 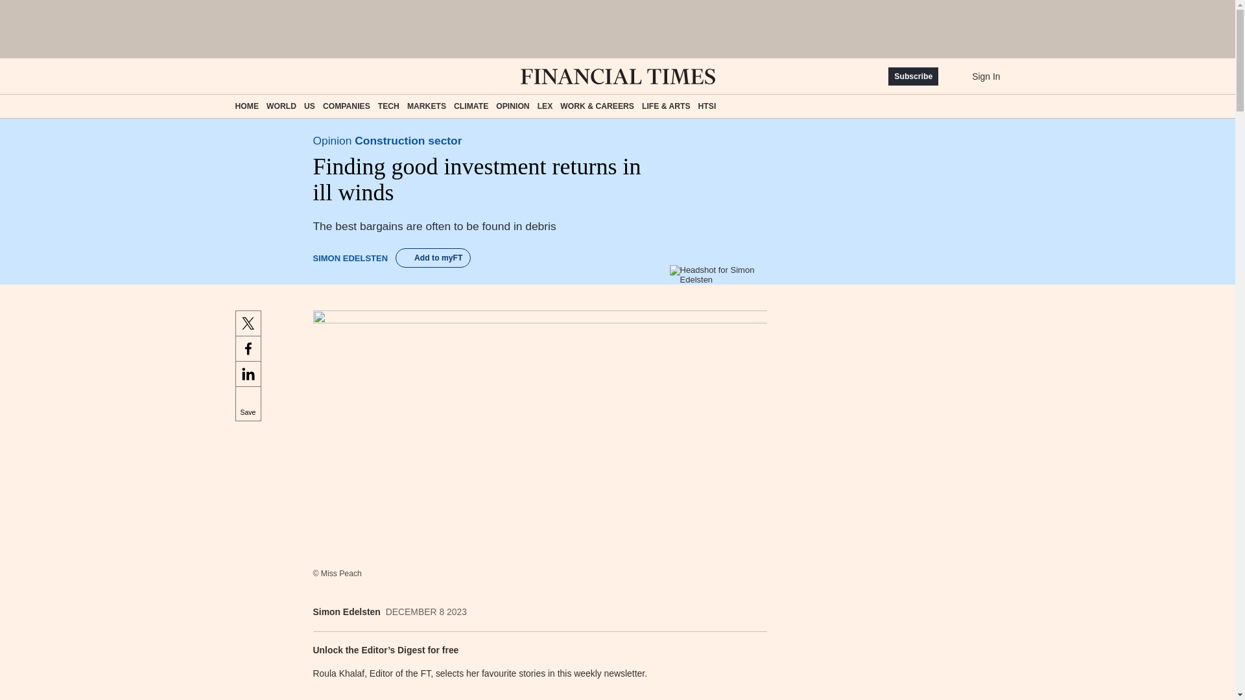 I want to click on Go to Financial Times homepage, so click(x=617, y=76).